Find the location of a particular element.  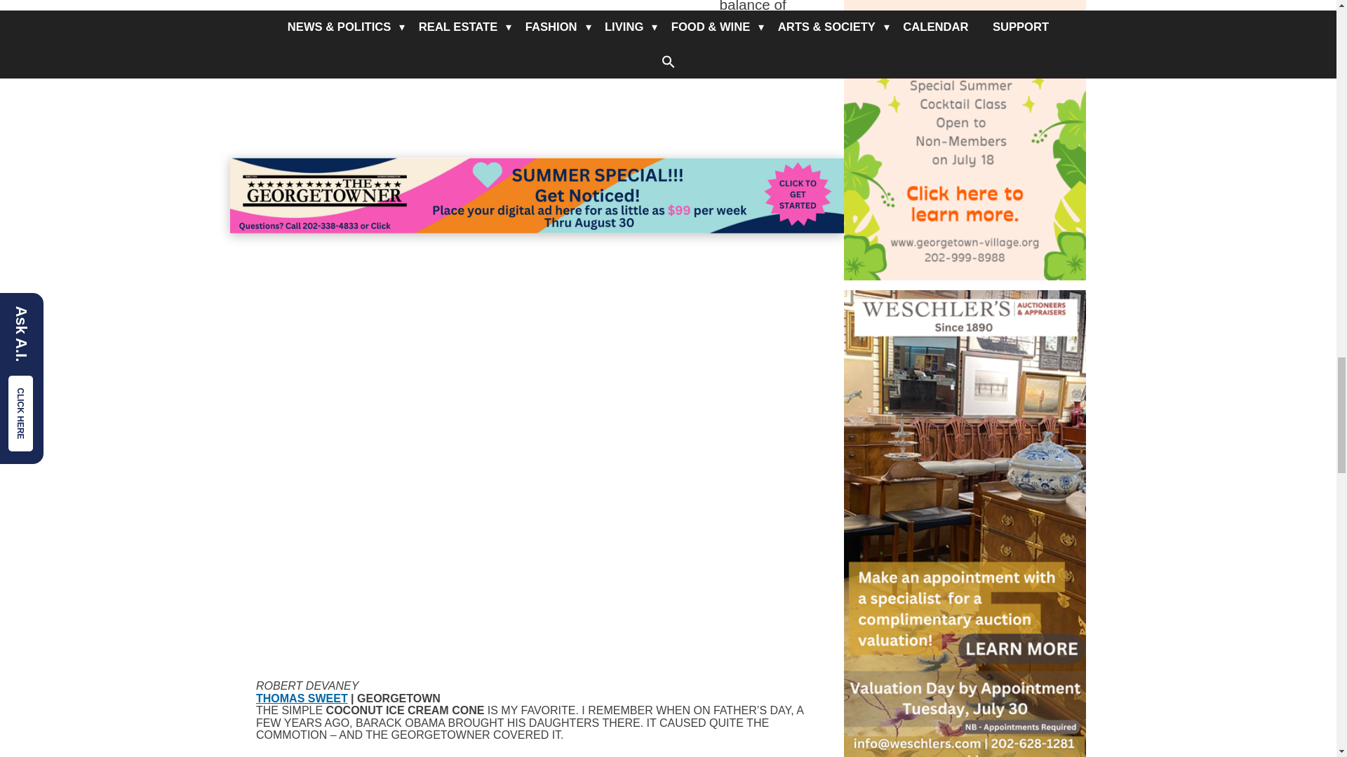

Jaron Ad 2 is located at coordinates (537, 196).